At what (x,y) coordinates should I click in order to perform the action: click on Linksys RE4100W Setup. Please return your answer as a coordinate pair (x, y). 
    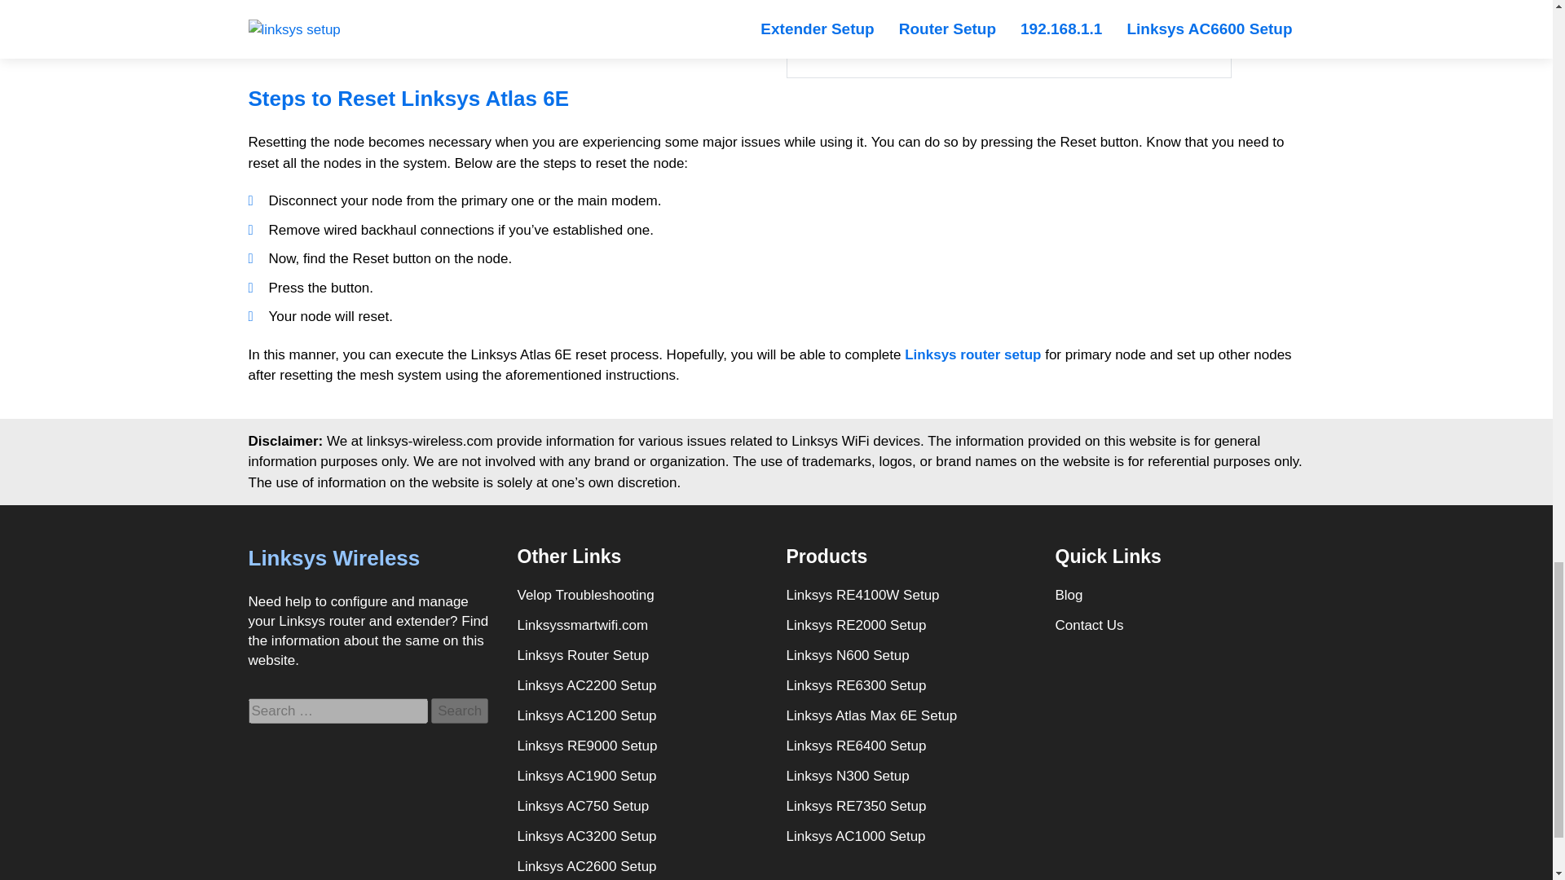
    Looking at the image, I should click on (862, 595).